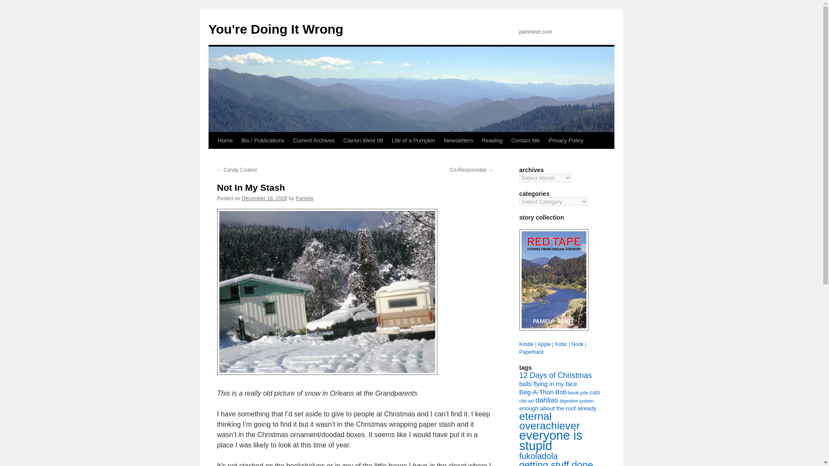  Describe the element at coordinates (536, 392) in the screenshot. I see `Beg-A-Thon` at that location.